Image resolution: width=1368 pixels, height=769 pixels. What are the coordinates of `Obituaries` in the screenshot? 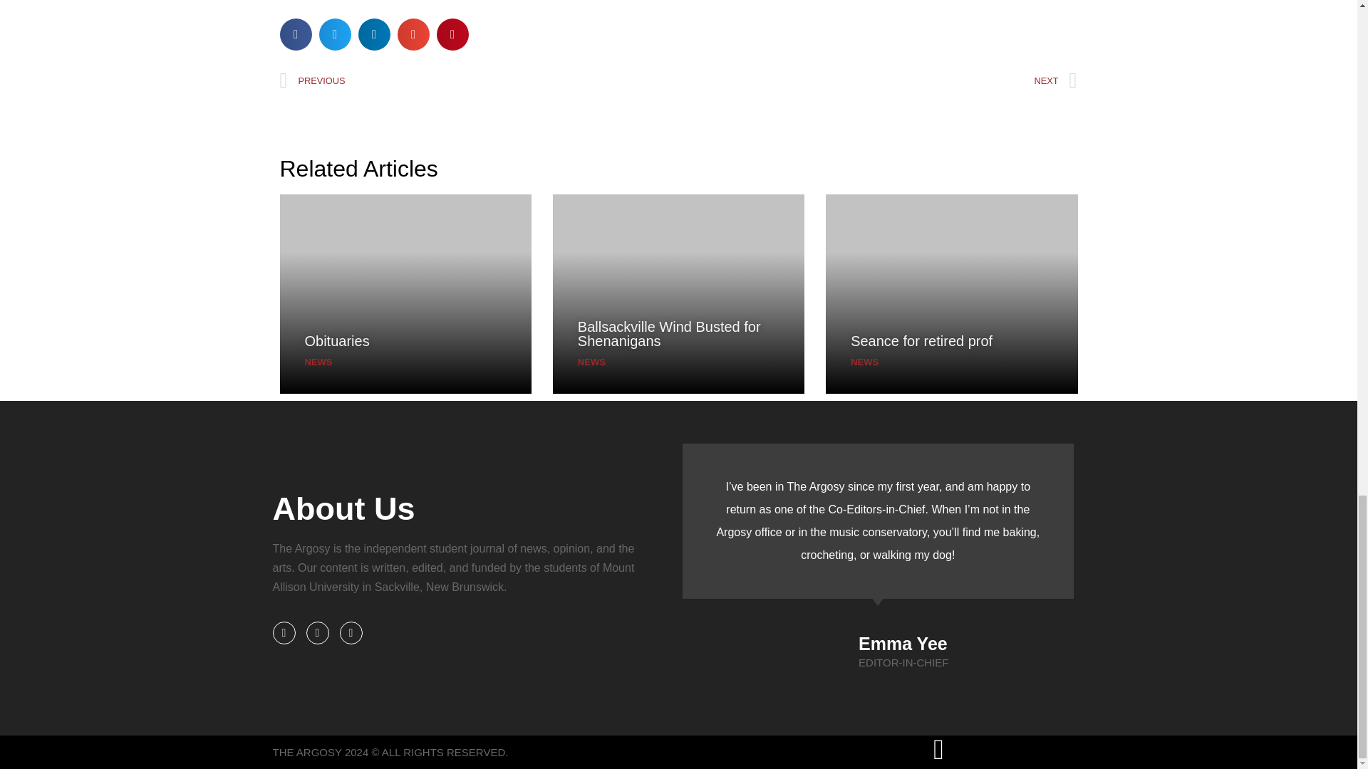 It's located at (337, 340).